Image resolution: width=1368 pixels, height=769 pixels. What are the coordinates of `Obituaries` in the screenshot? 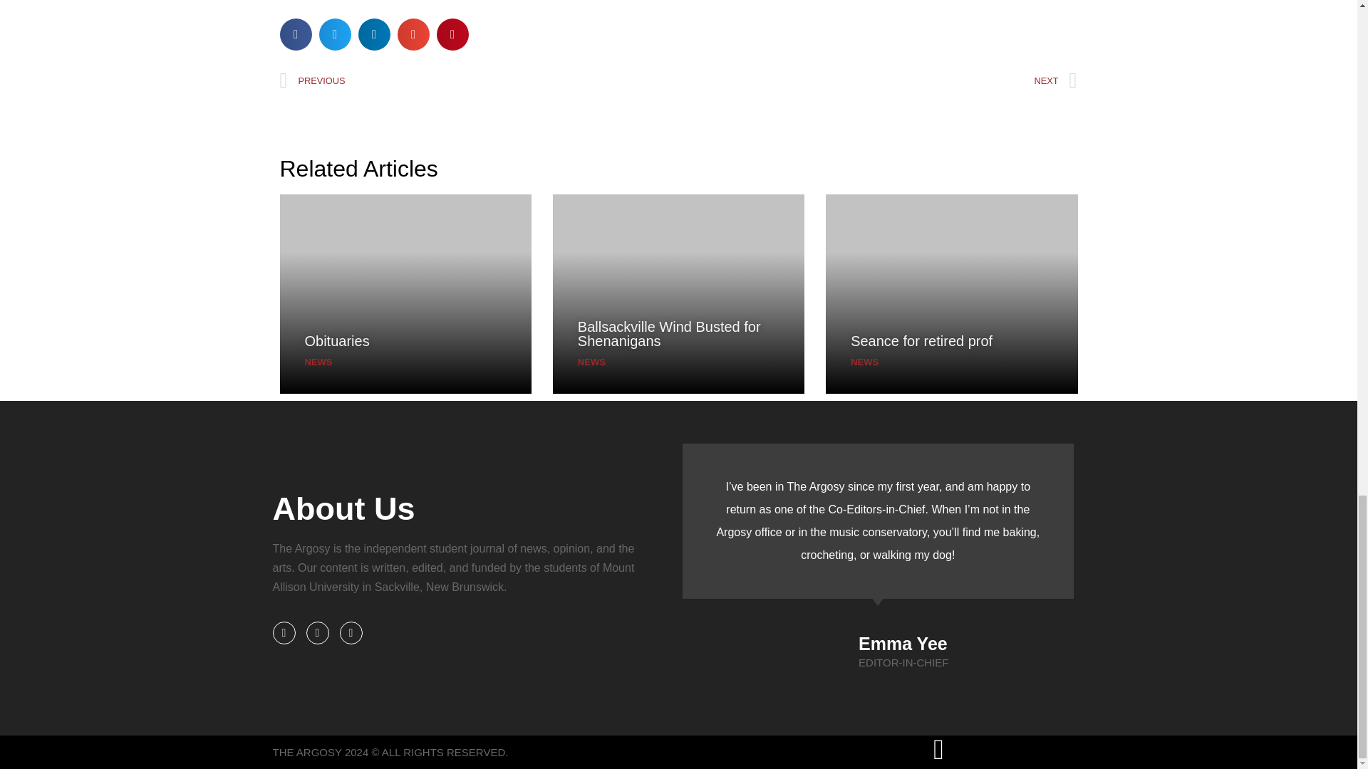 It's located at (337, 340).